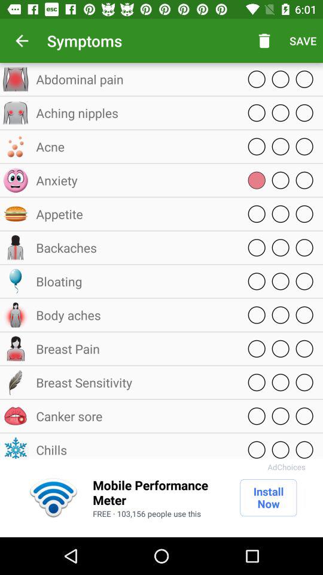 The image size is (323, 575). What do you see at coordinates (22, 41) in the screenshot?
I see `open icon next to the symptoms` at bounding box center [22, 41].